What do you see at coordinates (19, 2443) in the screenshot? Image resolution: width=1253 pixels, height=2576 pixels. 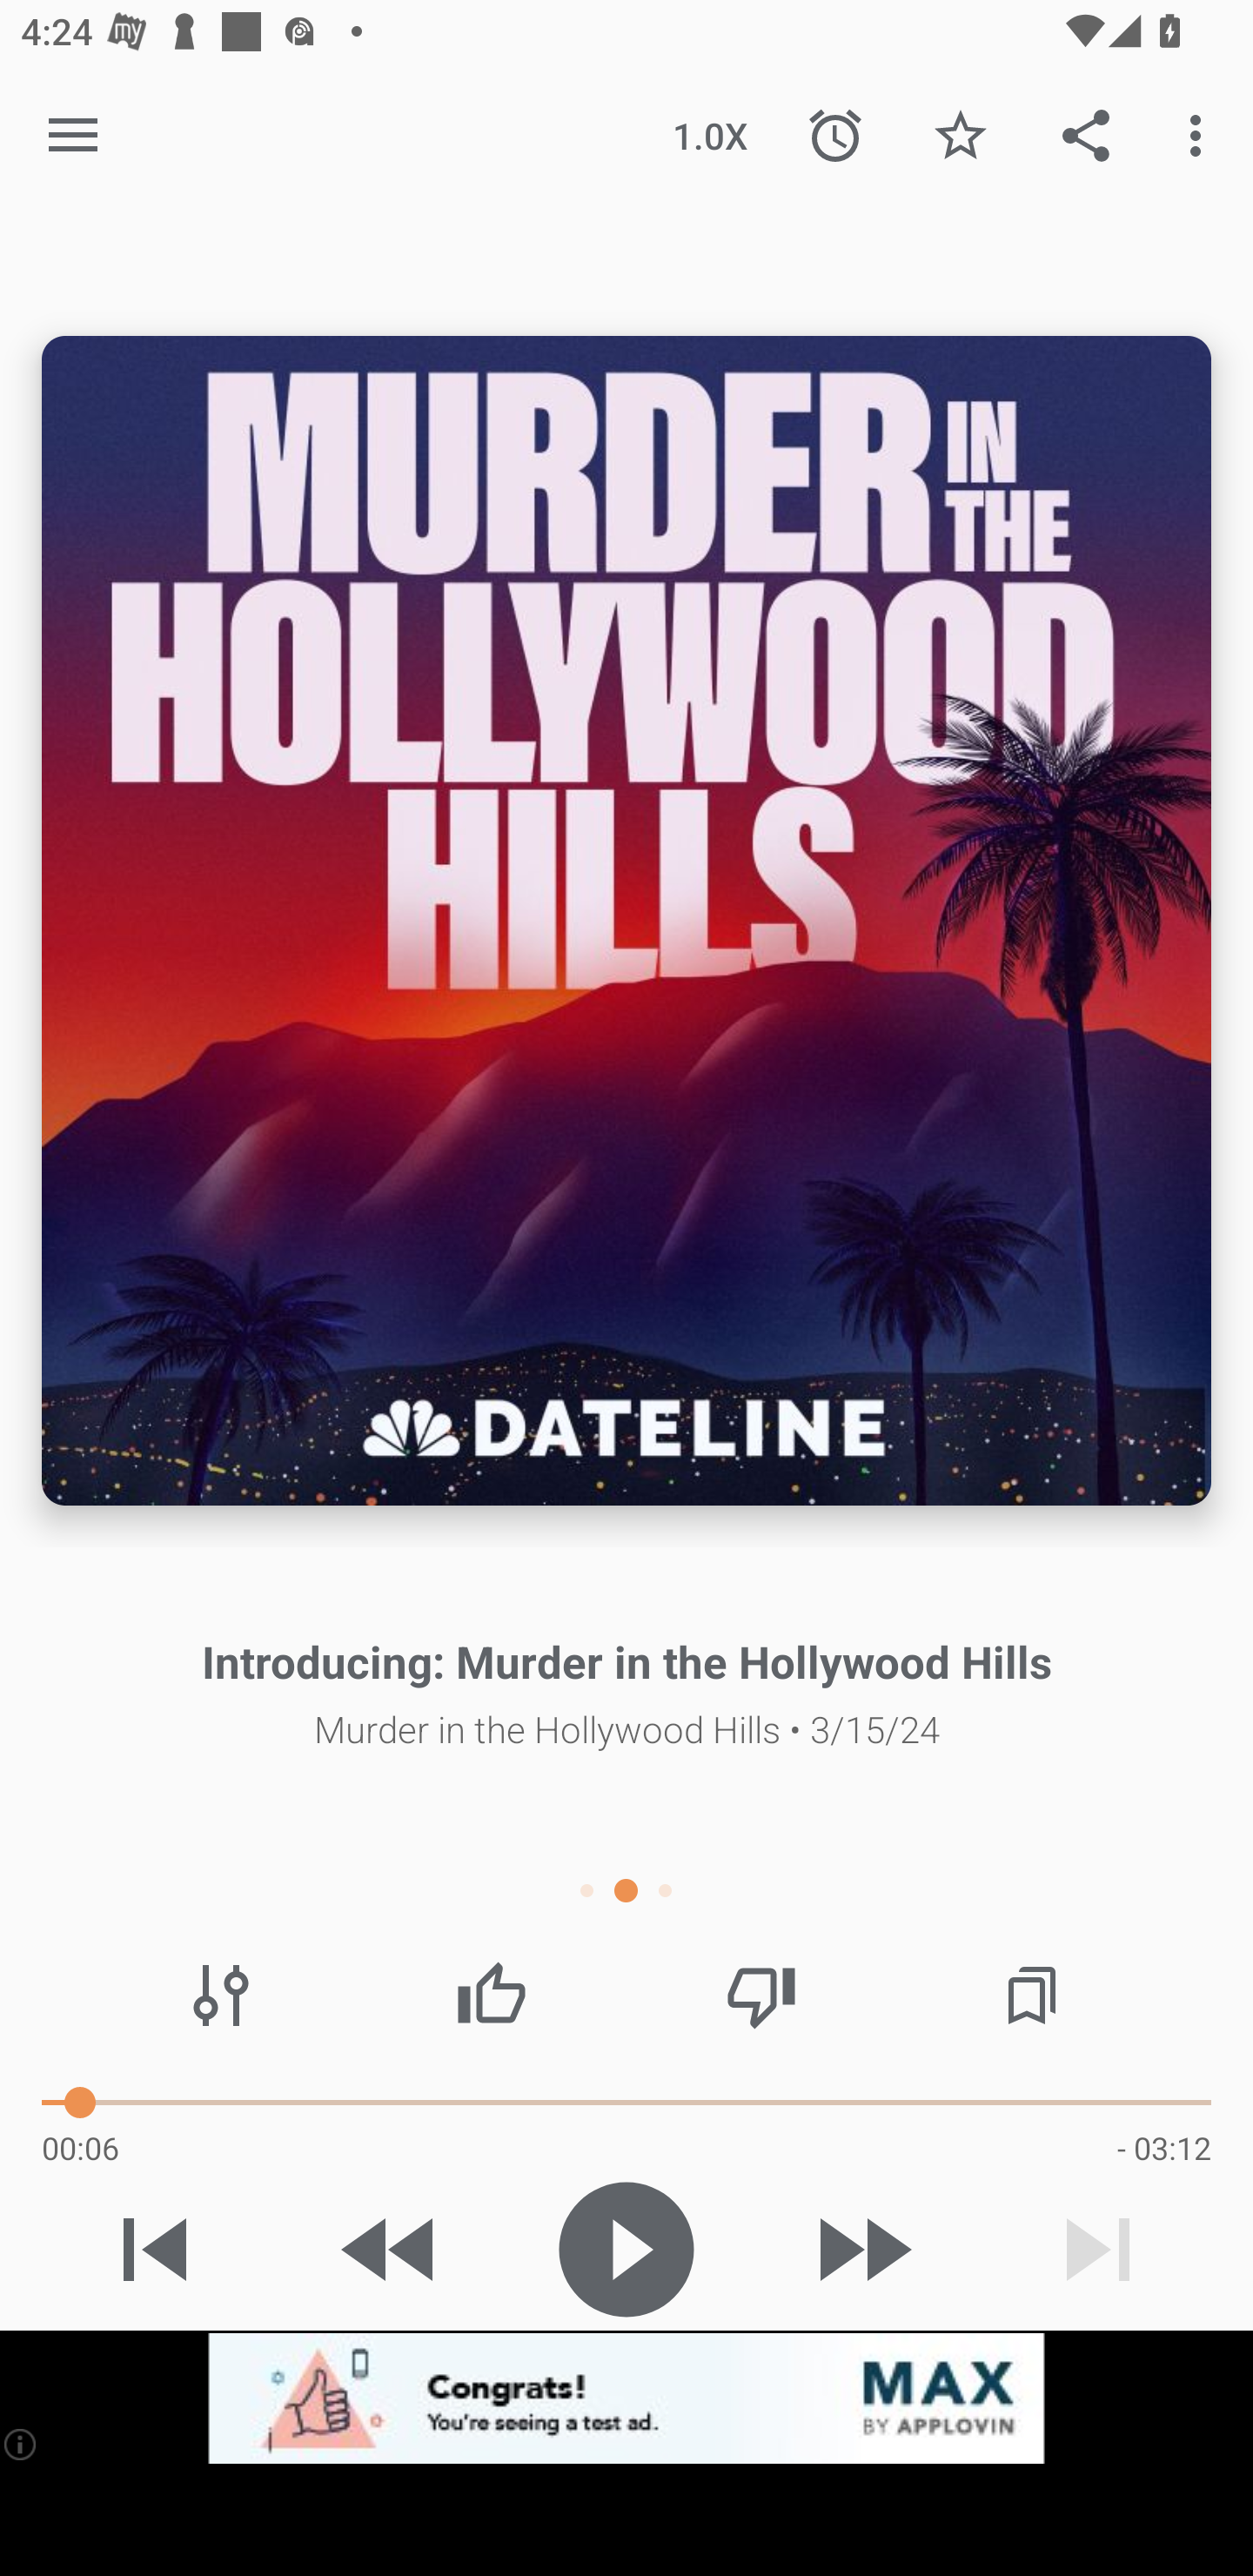 I see `(i)` at bounding box center [19, 2443].